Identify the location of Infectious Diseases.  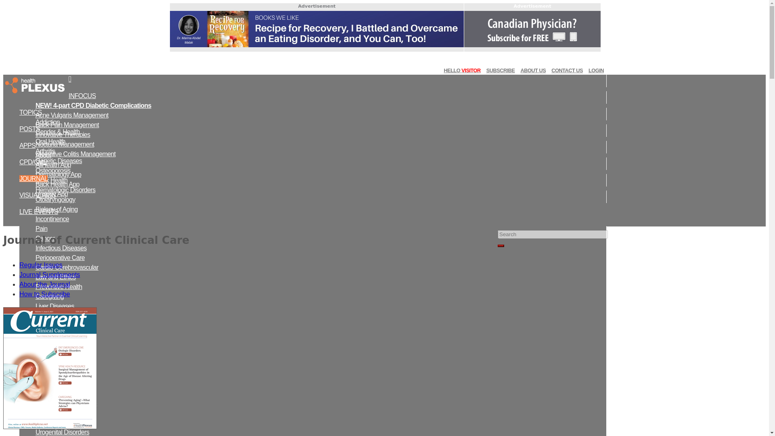
(61, 248).